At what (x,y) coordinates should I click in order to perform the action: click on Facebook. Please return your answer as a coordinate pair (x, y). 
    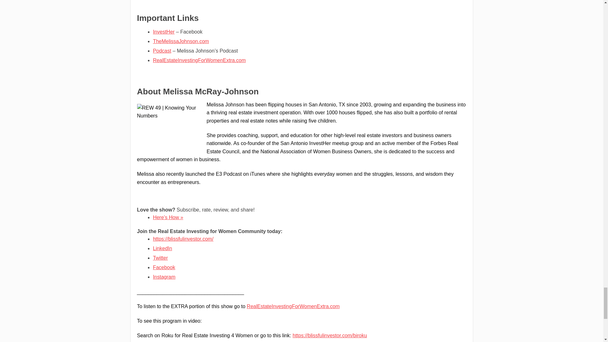
    Looking at the image, I should click on (164, 267).